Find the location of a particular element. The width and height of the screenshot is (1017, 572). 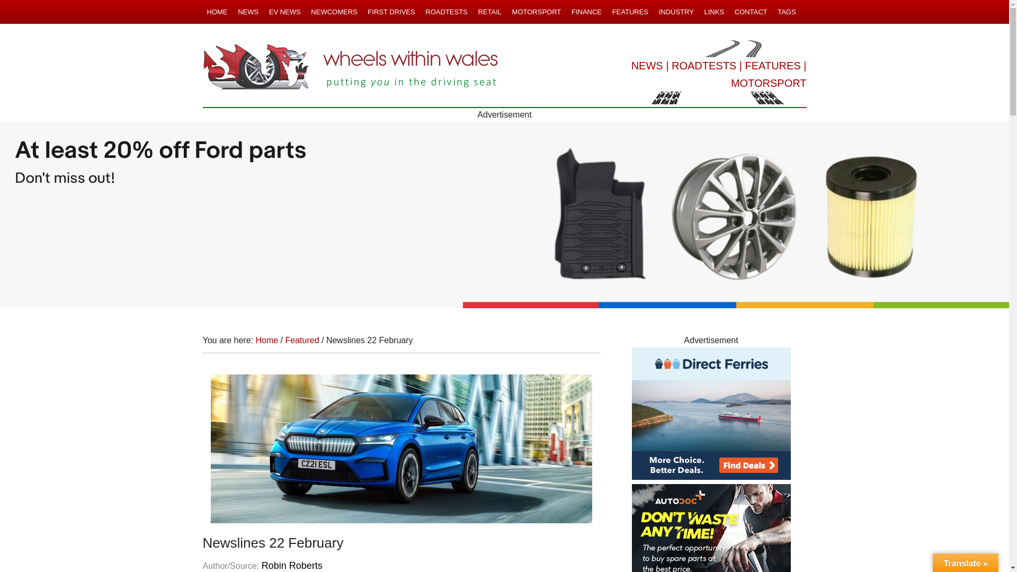

EV NEWS is located at coordinates (285, 12).